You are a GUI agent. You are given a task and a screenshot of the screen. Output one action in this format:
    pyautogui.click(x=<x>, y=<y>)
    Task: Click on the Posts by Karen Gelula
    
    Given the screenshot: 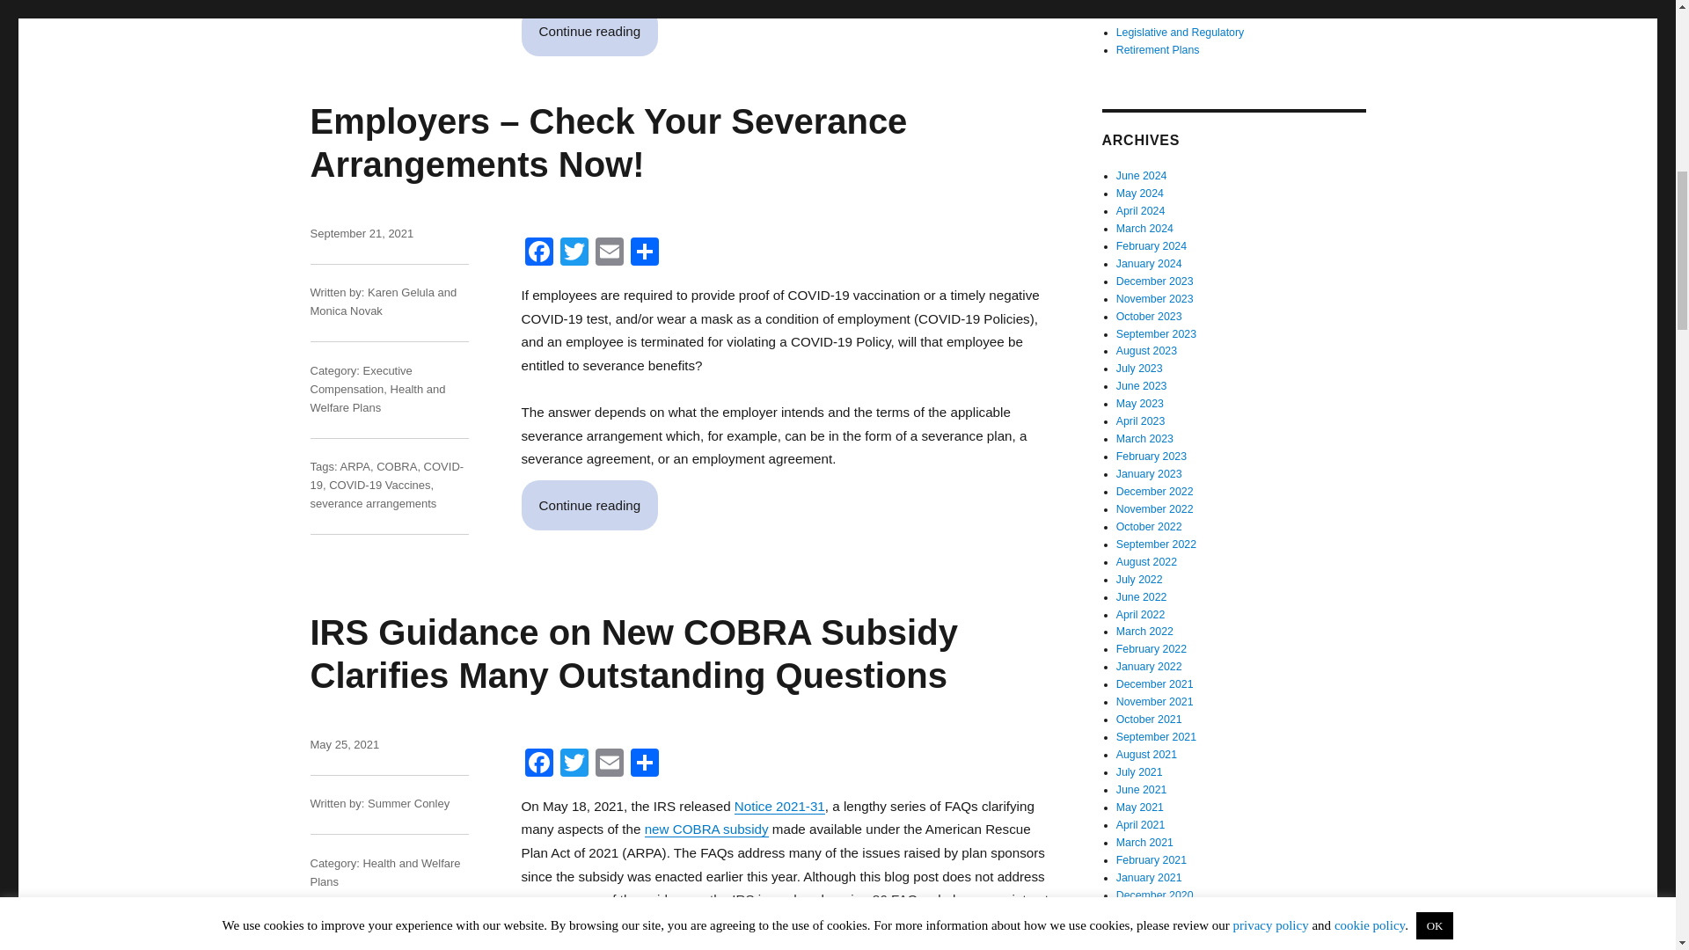 What is the action you would take?
    pyautogui.click(x=401, y=292)
    